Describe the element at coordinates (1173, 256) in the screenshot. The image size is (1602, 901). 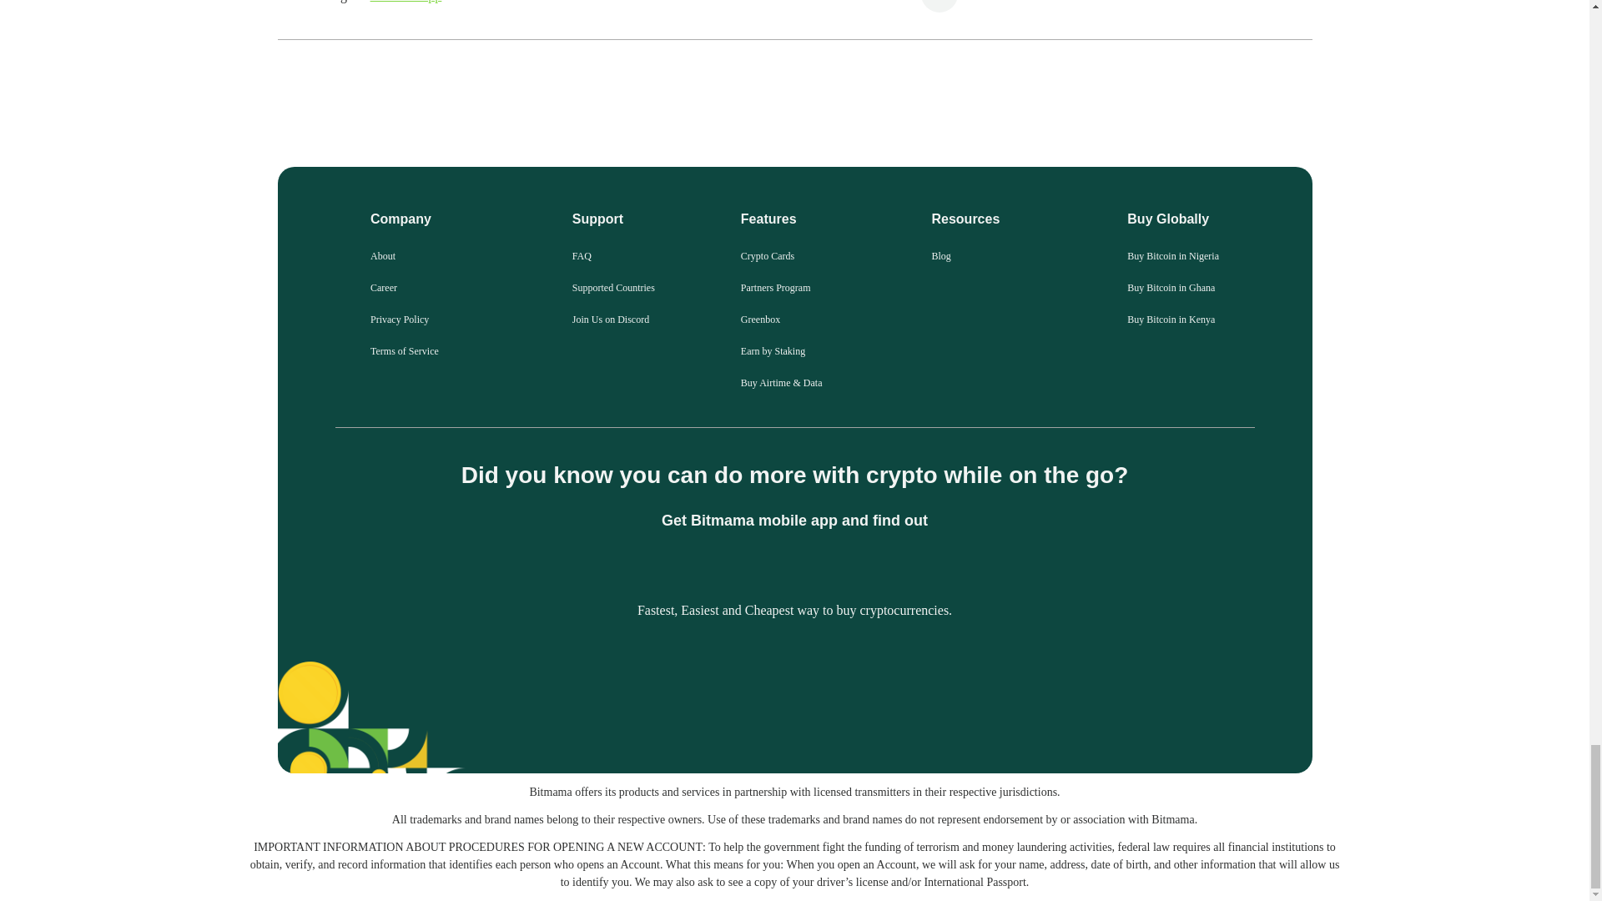
I see `Buy Bitcoin in Nigeria` at that location.